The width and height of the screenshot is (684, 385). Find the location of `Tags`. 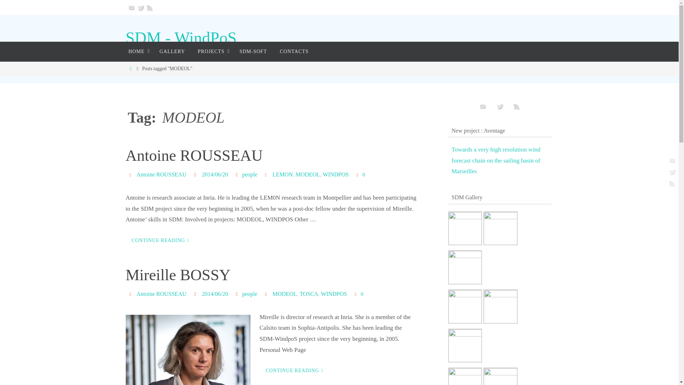

Tags is located at coordinates (267, 174).